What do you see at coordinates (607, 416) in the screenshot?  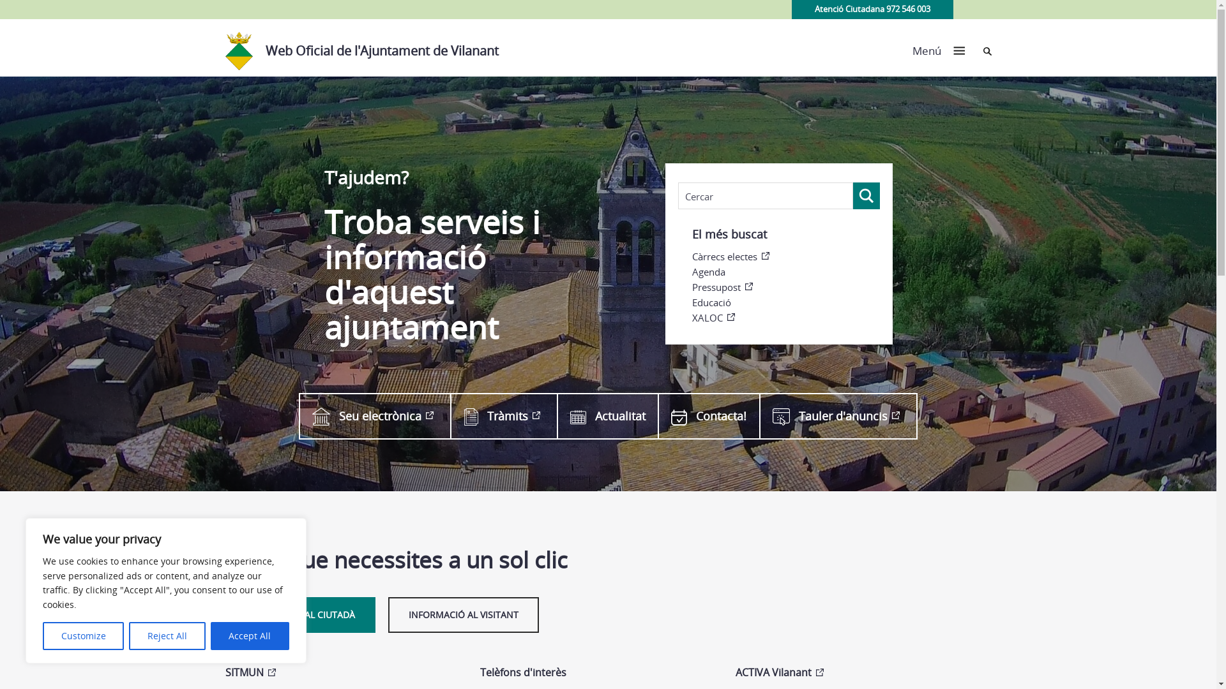 I see `Icones-Actualitat
Actualitat` at bounding box center [607, 416].